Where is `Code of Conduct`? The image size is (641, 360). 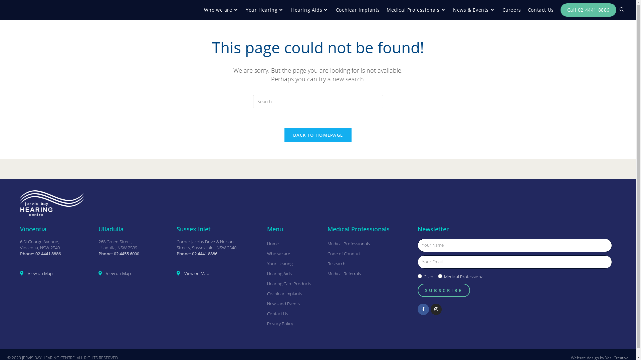 Code of Conduct is located at coordinates (369, 254).